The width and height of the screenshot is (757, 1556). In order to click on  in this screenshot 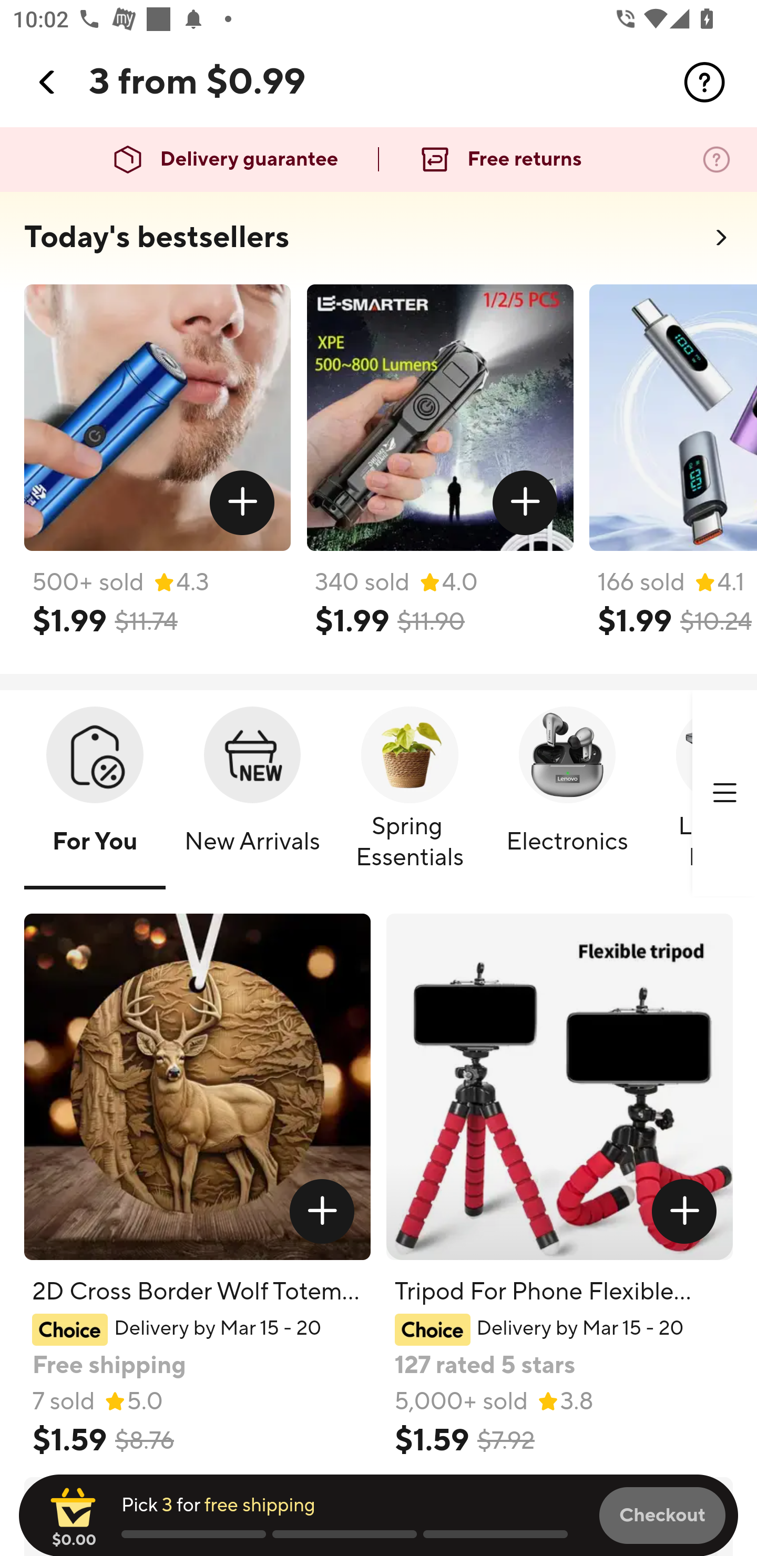, I will do `click(704, 82)`.